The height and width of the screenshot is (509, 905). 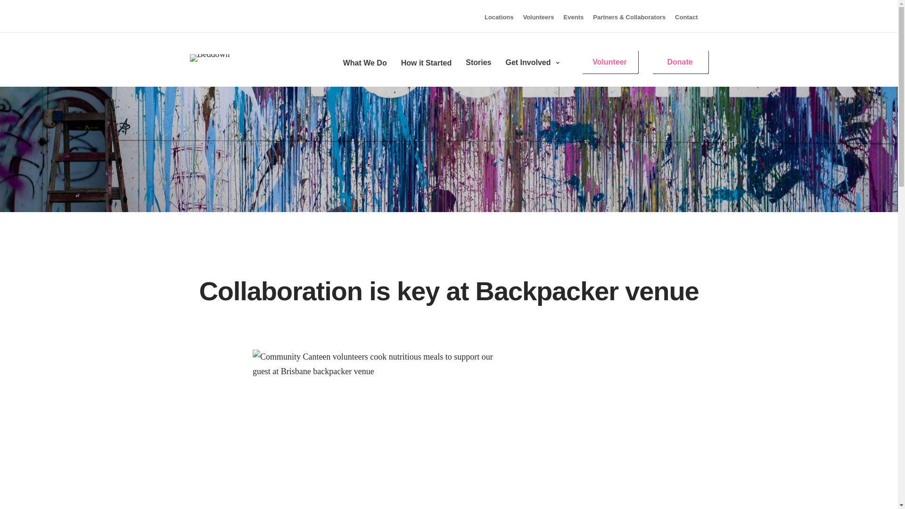 I want to click on Contact, so click(x=686, y=17).